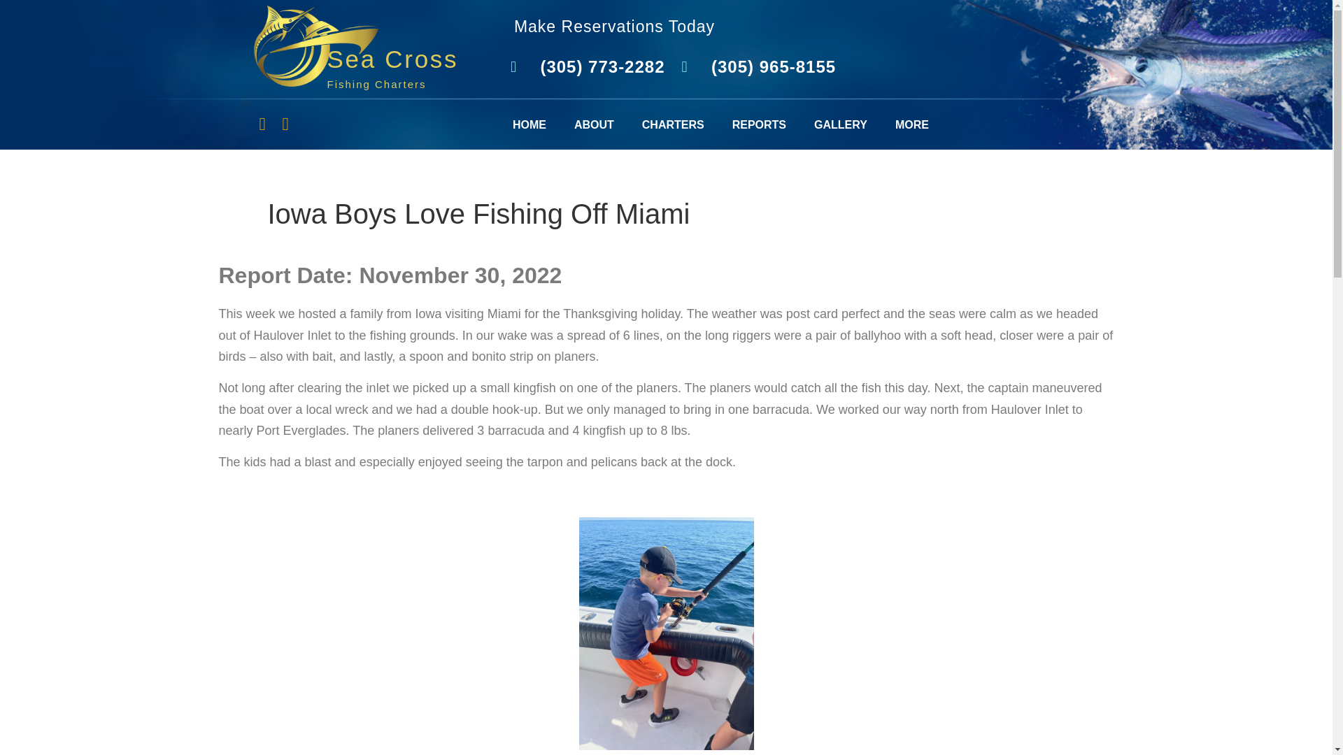 Image resolution: width=1343 pixels, height=755 pixels. I want to click on HOME, so click(529, 125).